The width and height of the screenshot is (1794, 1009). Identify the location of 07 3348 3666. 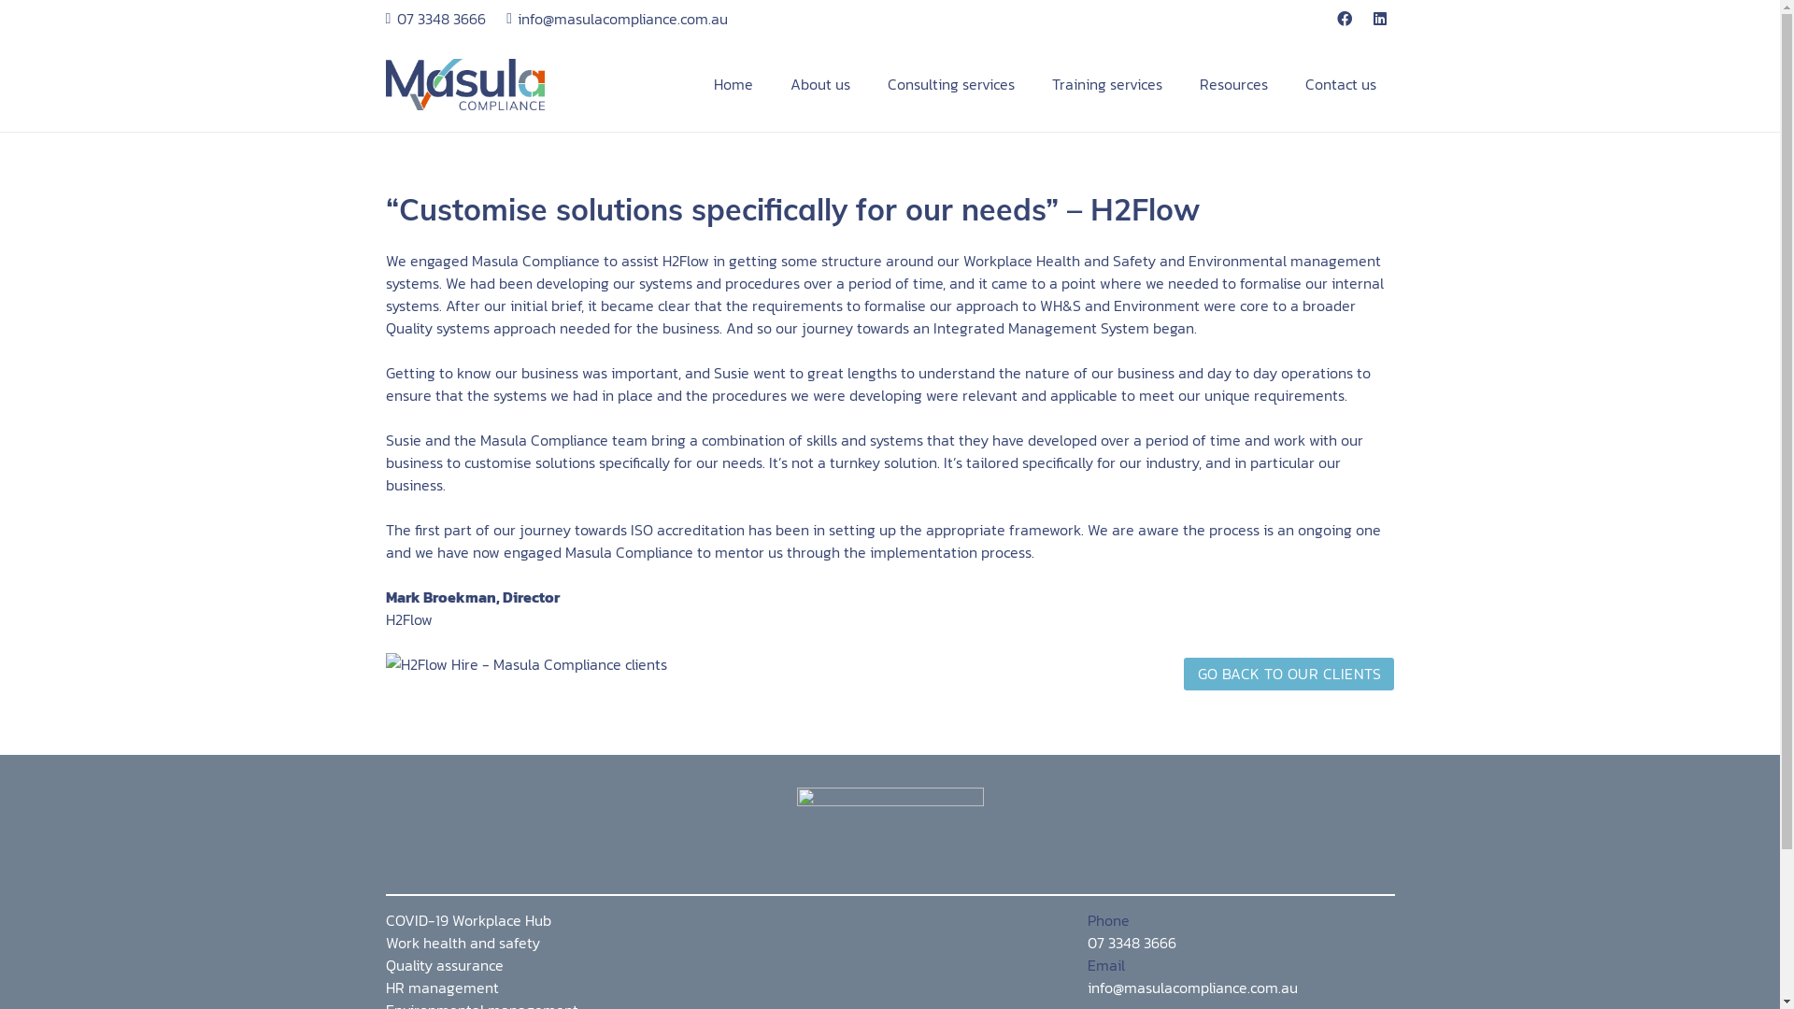
(435, 19).